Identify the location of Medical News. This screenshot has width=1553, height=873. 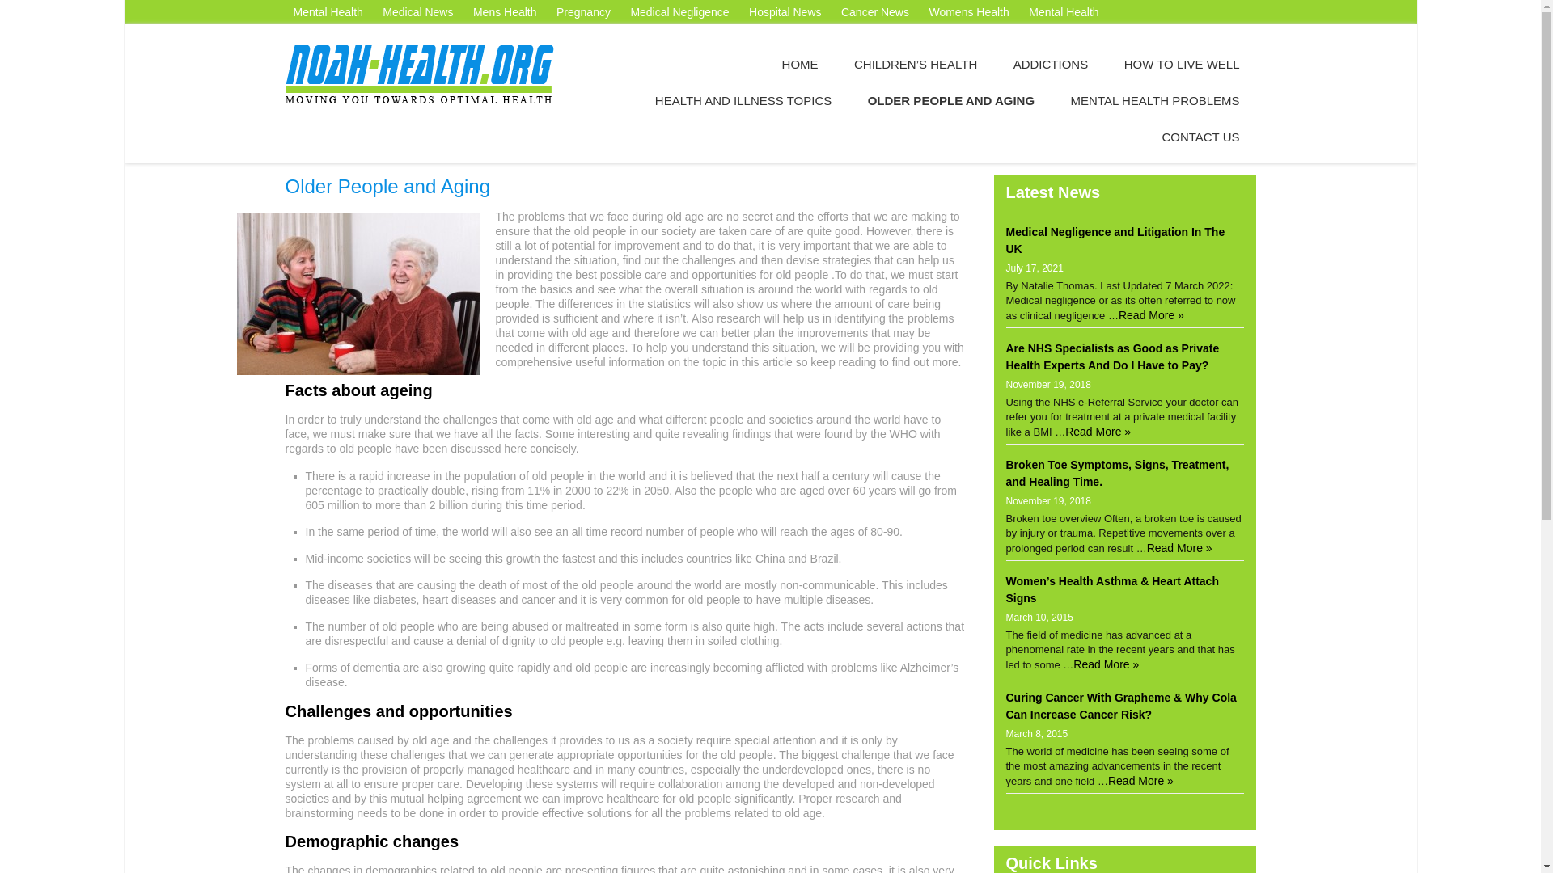
(417, 12).